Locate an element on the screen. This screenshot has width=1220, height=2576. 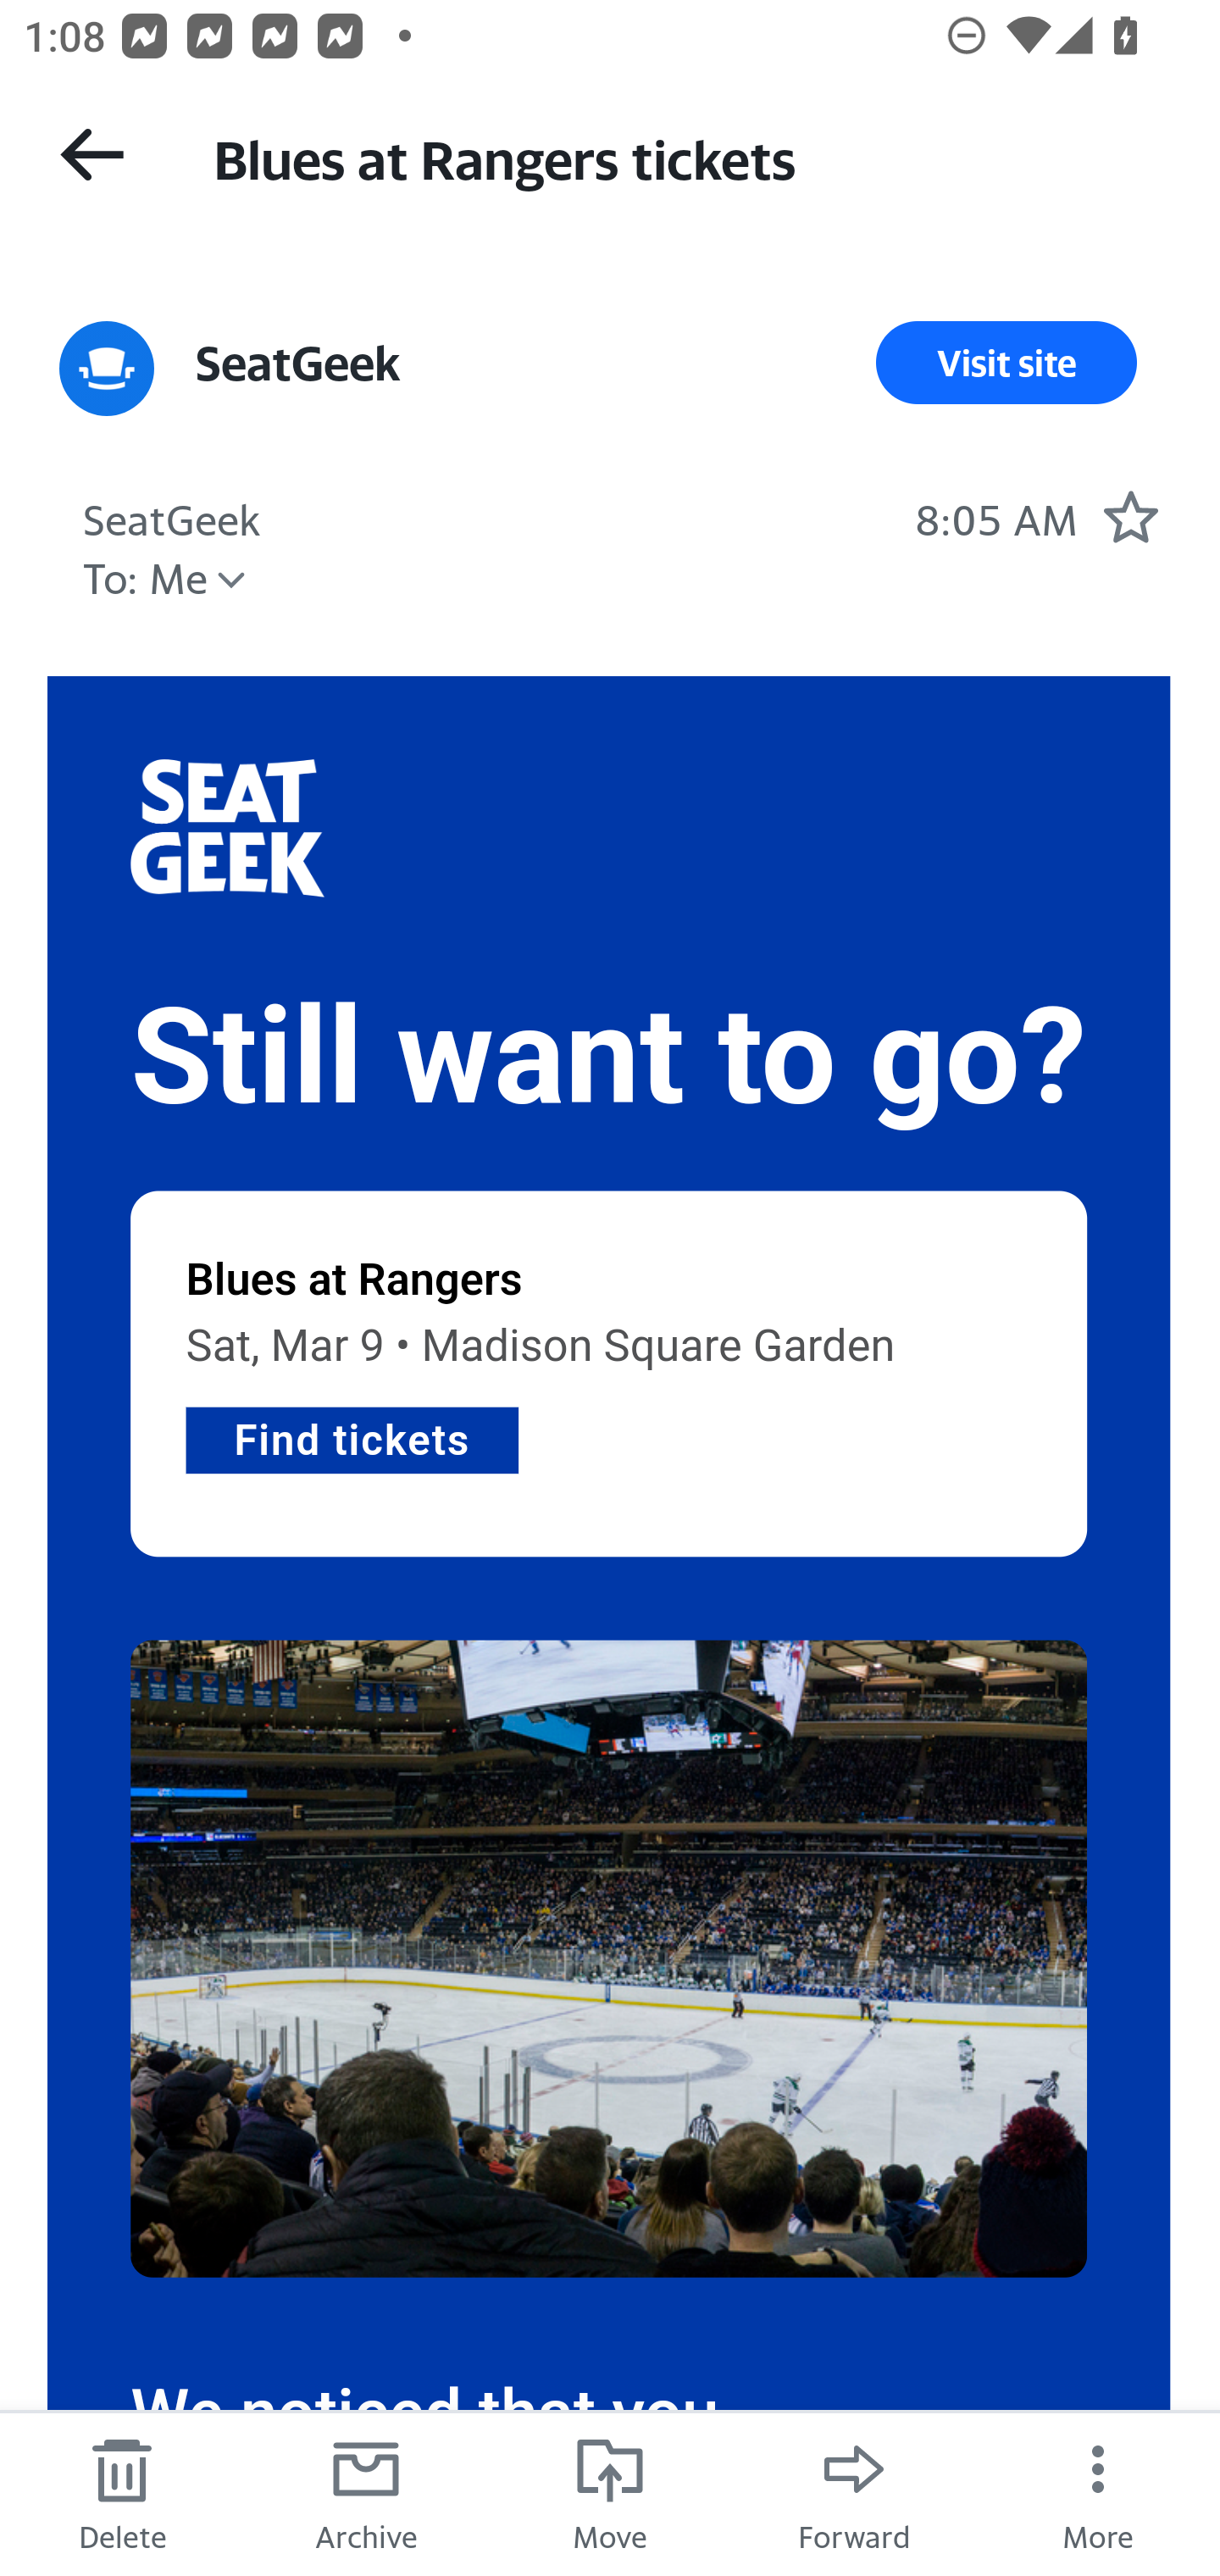
SeatGeek Sender SeatGeek is located at coordinates (298, 363).